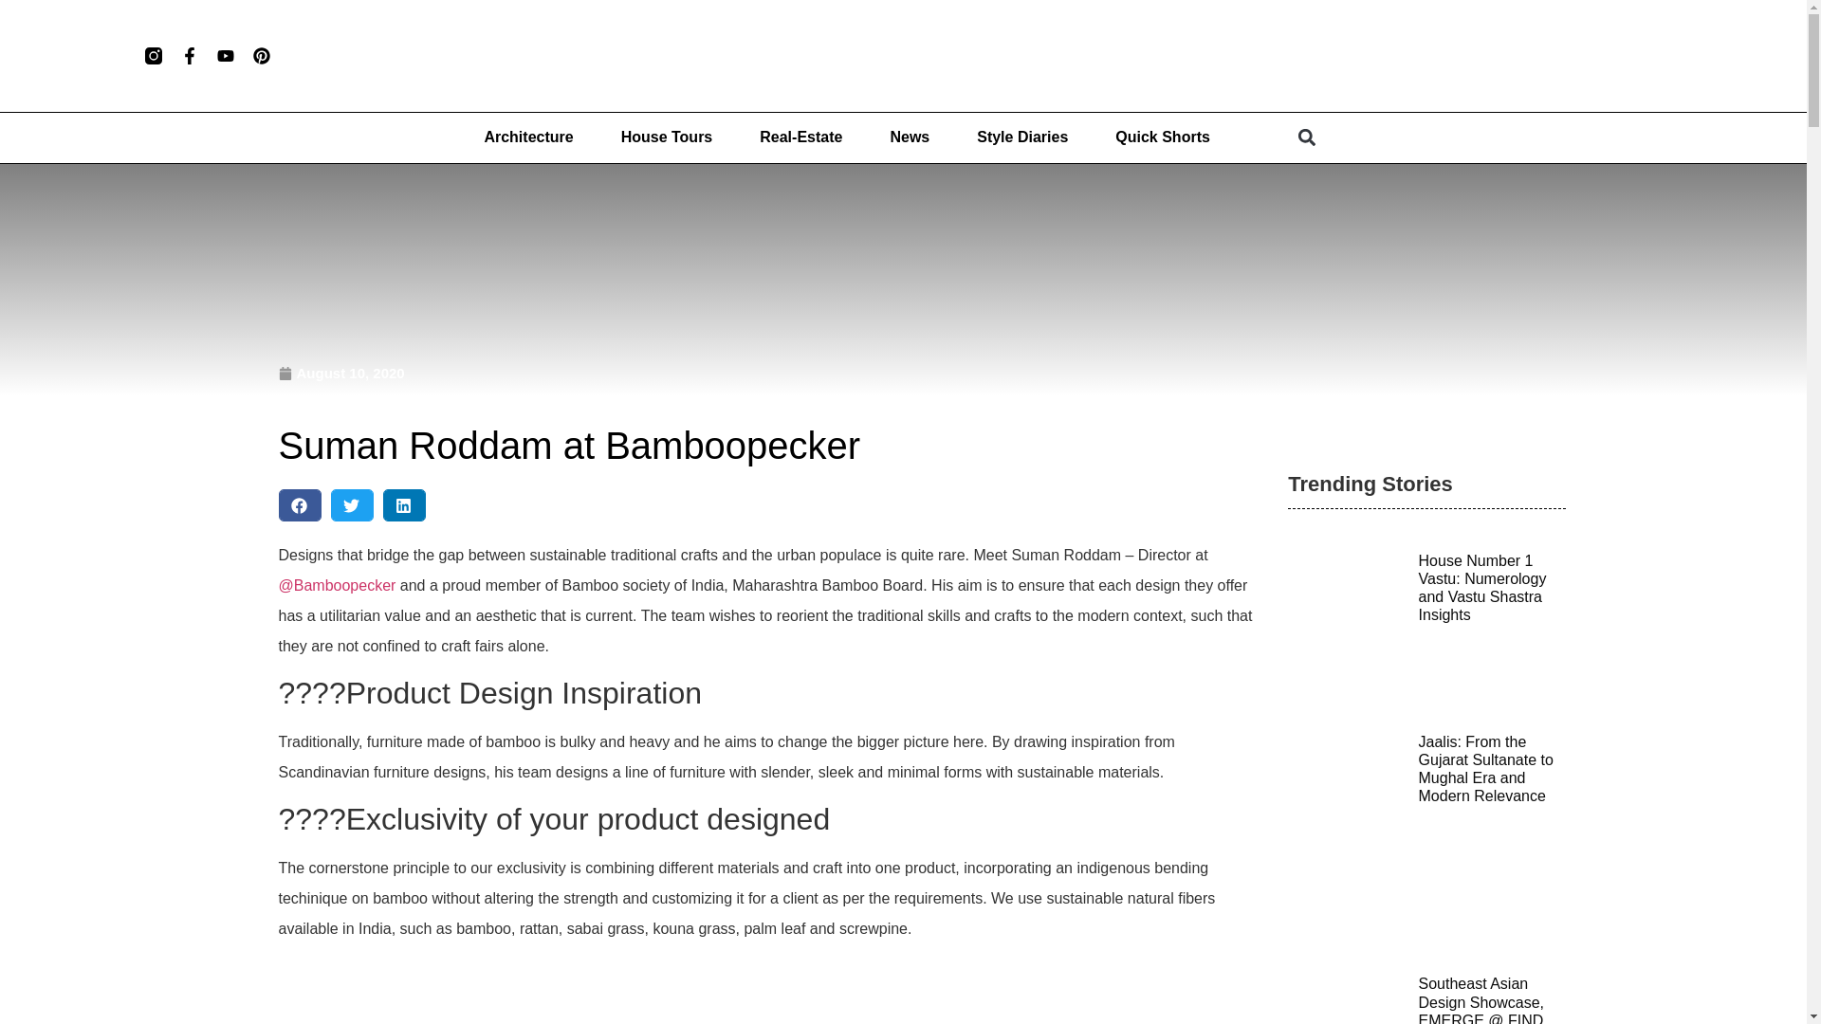 Image resolution: width=1821 pixels, height=1024 pixels. I want to click on News, so click(909, 137).